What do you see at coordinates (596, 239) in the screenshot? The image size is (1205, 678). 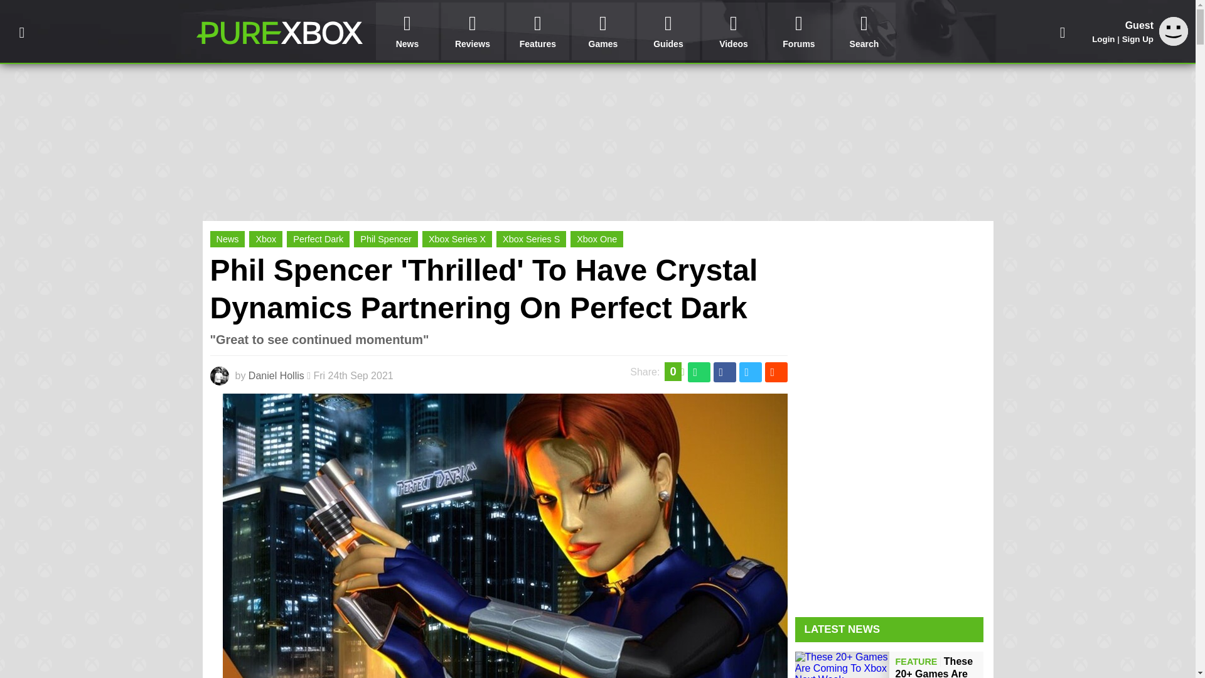 I see `Xbox One` at bounding box center [596, 239].